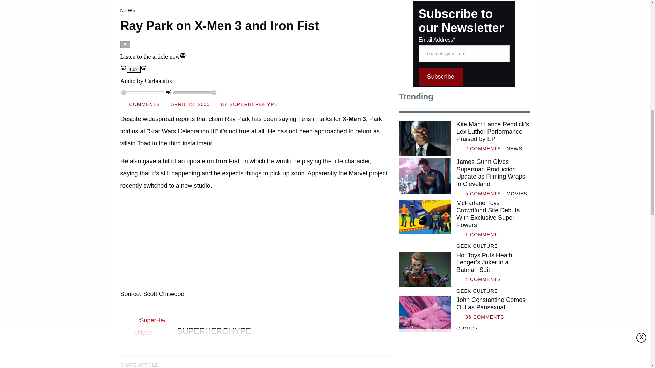 This screenshot has width=655, height=368. I want to click on NEWS, so click(514, 149).